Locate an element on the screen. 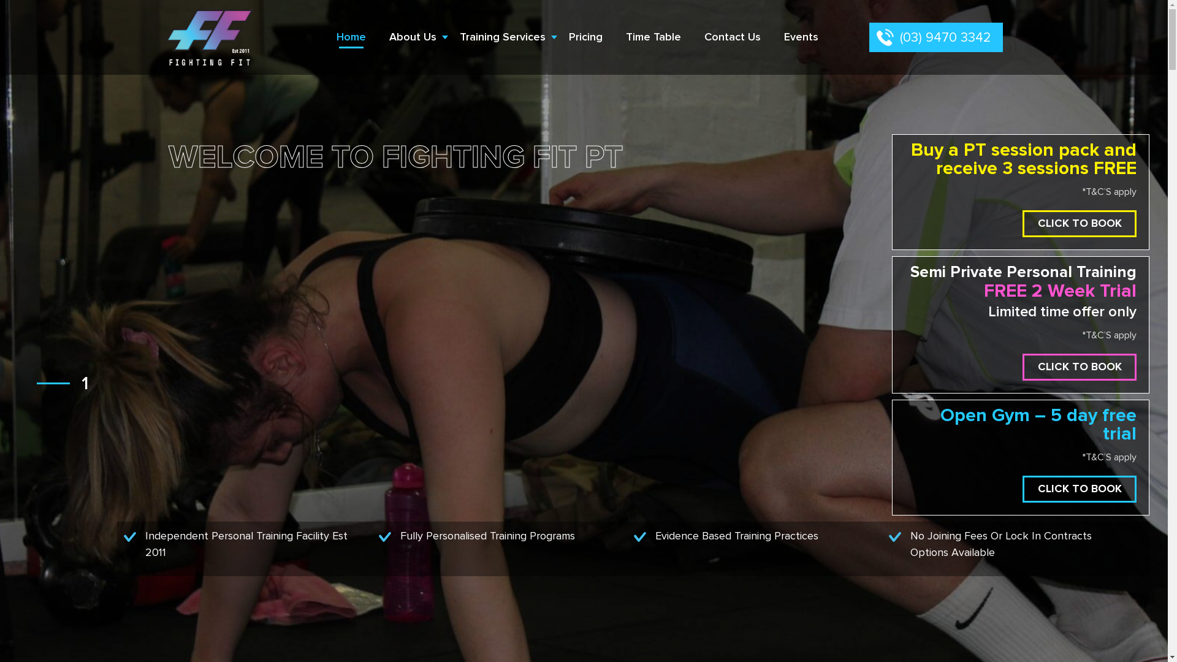  Events is located at coordinates (801, 37).